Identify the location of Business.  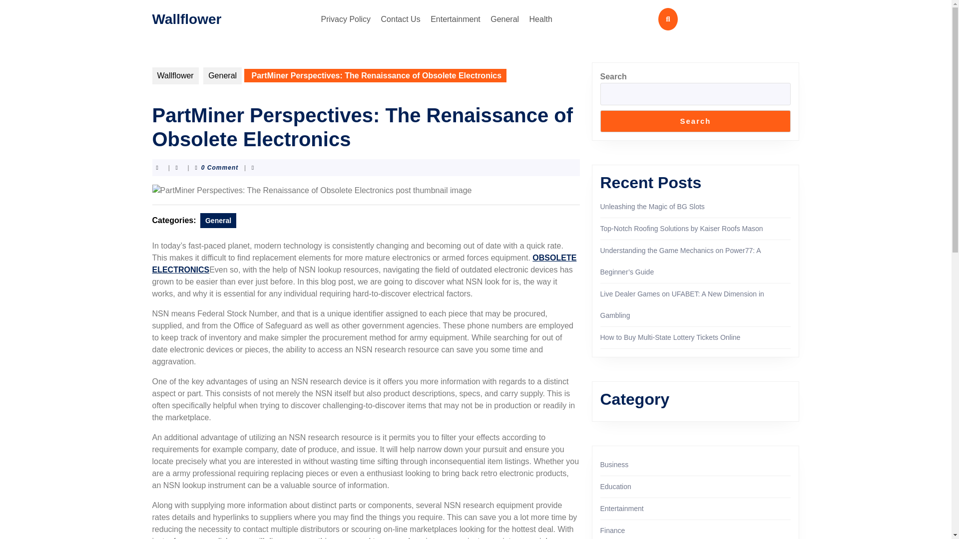
(614, 464).